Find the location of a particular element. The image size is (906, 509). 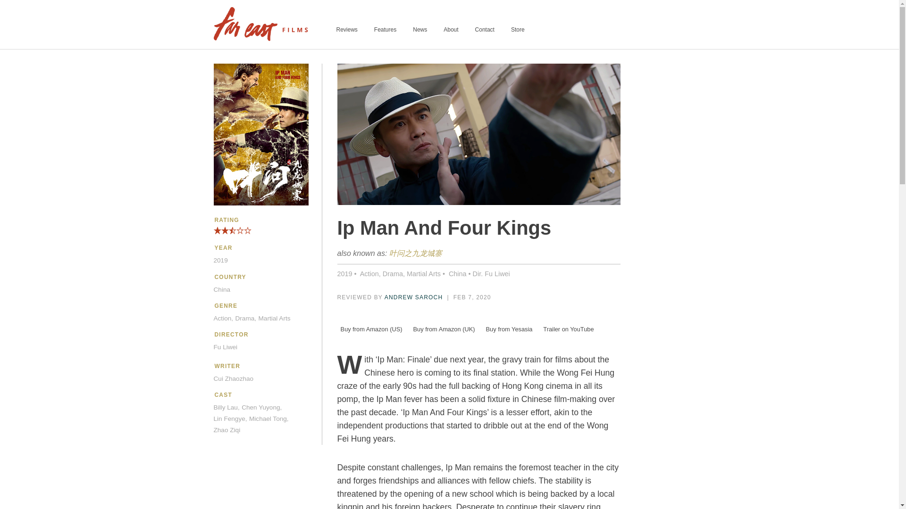

Lin Fengye, is located at coordinates (229, 419).